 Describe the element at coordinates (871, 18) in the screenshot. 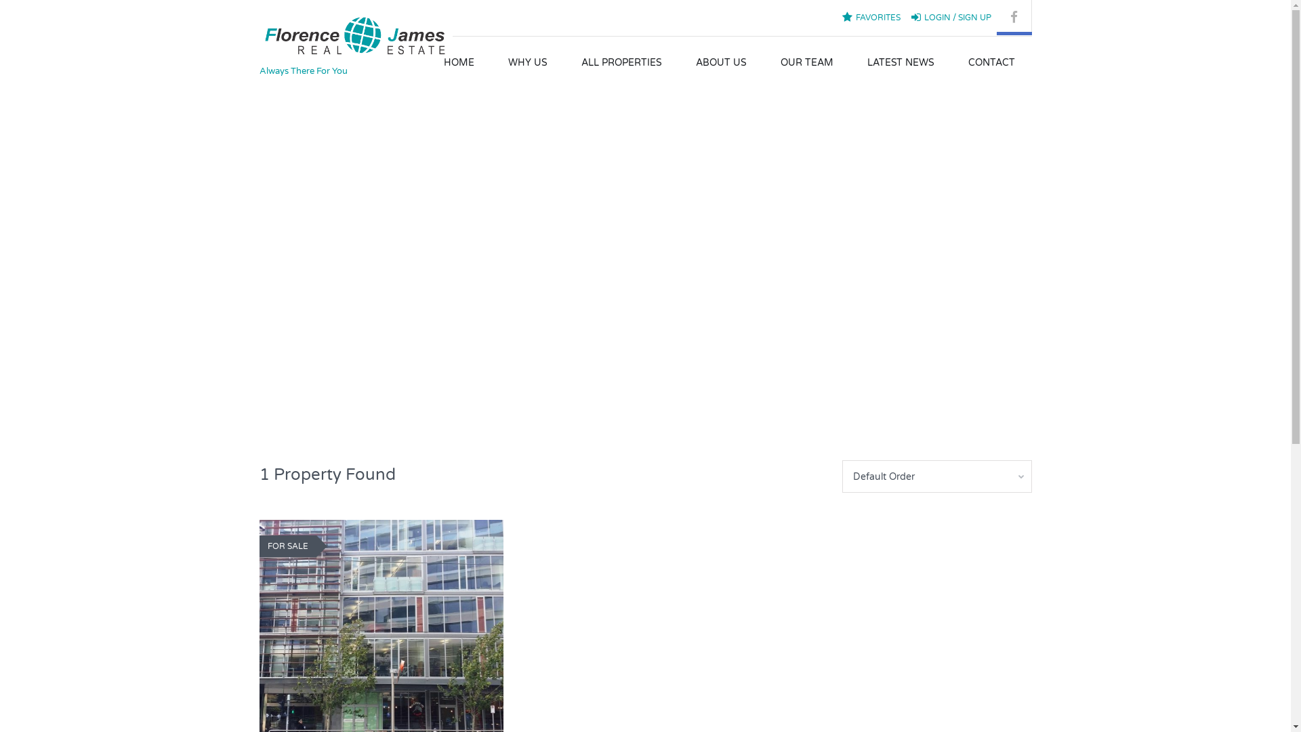

I see `FAVORITES` at that location.